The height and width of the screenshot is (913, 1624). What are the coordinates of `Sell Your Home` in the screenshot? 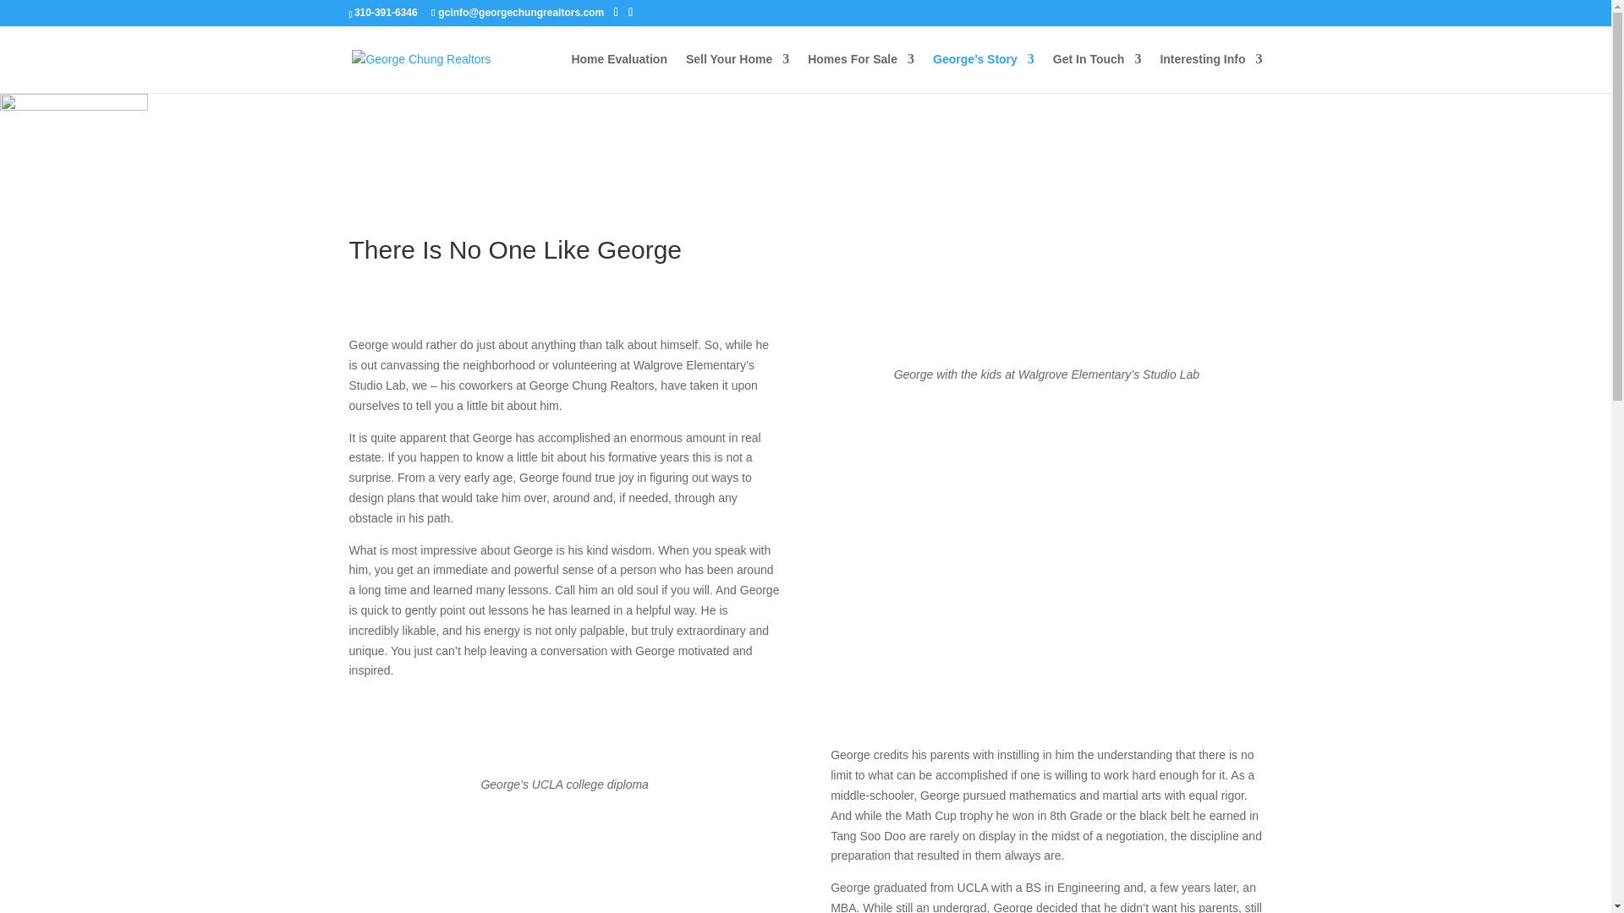 It's located at (738, 73).